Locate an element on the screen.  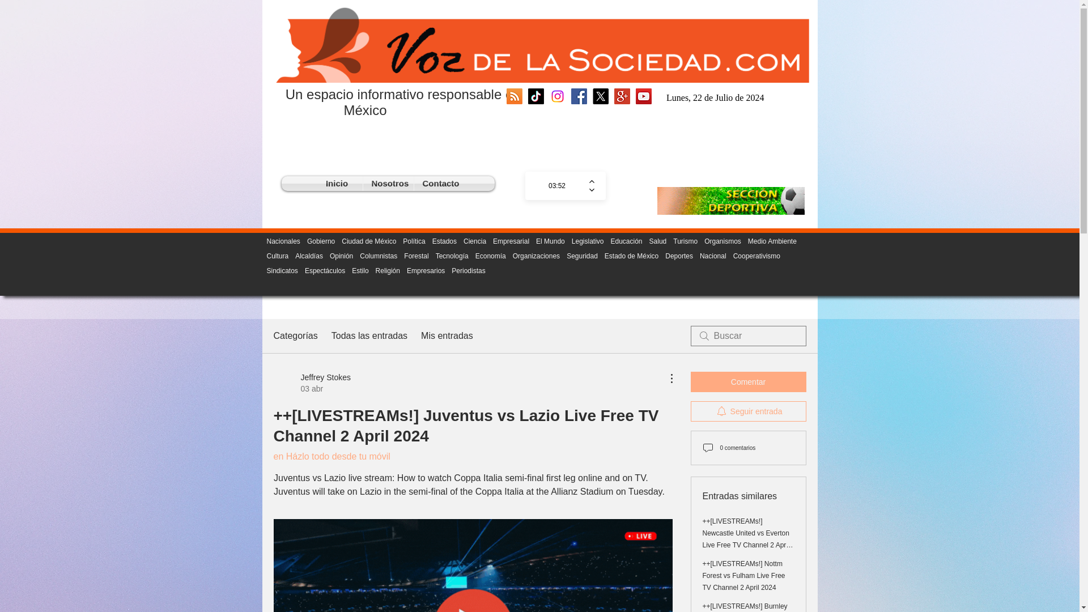
Ciencia is located at coordinates (475, 241).